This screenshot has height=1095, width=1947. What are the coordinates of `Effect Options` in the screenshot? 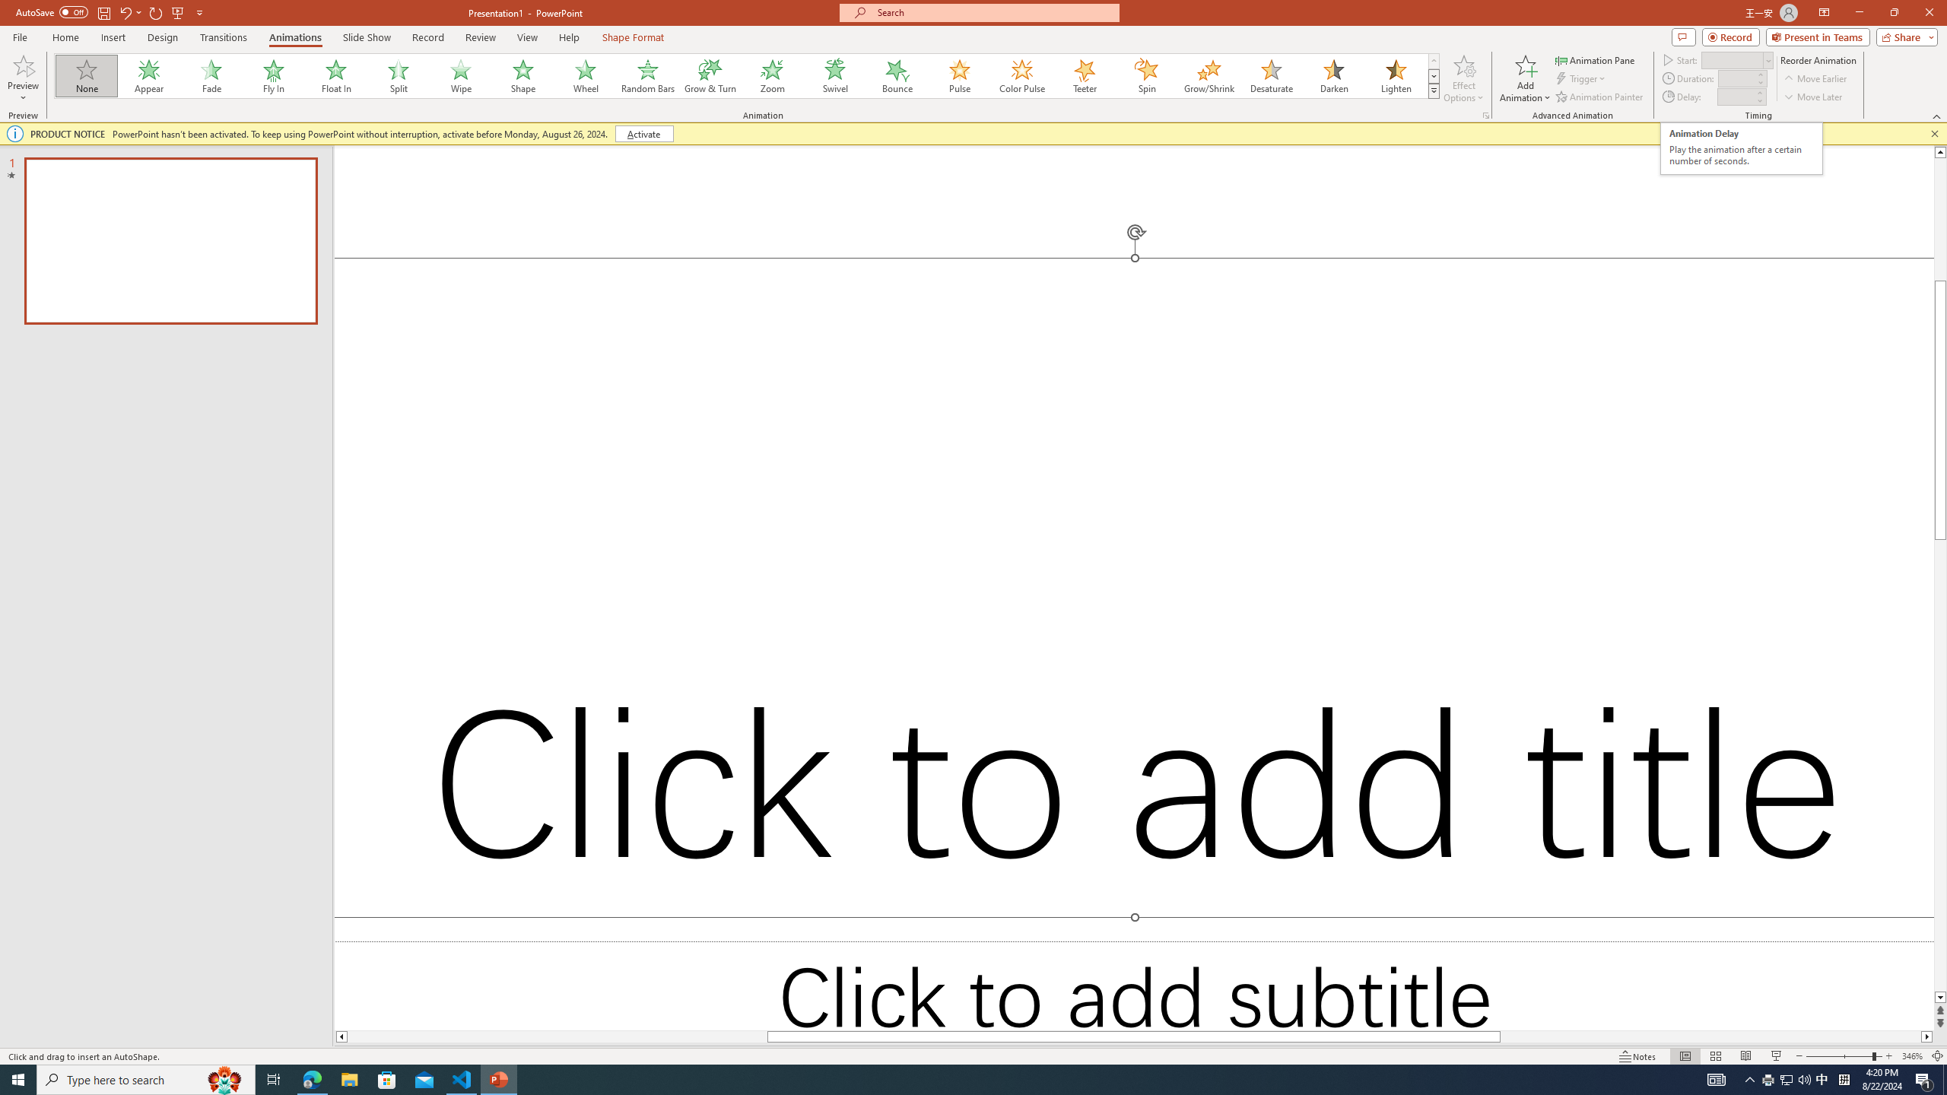 It's located at (1463, 78).